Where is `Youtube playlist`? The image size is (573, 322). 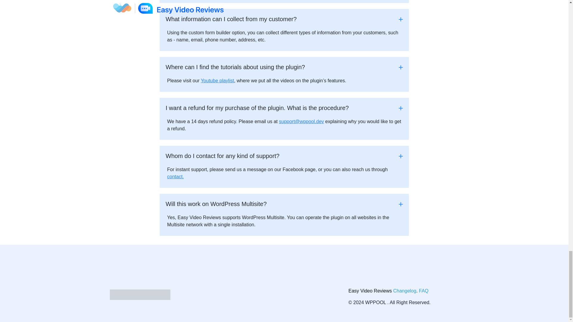
Youtube playlist is located at coordinates (218, 80).